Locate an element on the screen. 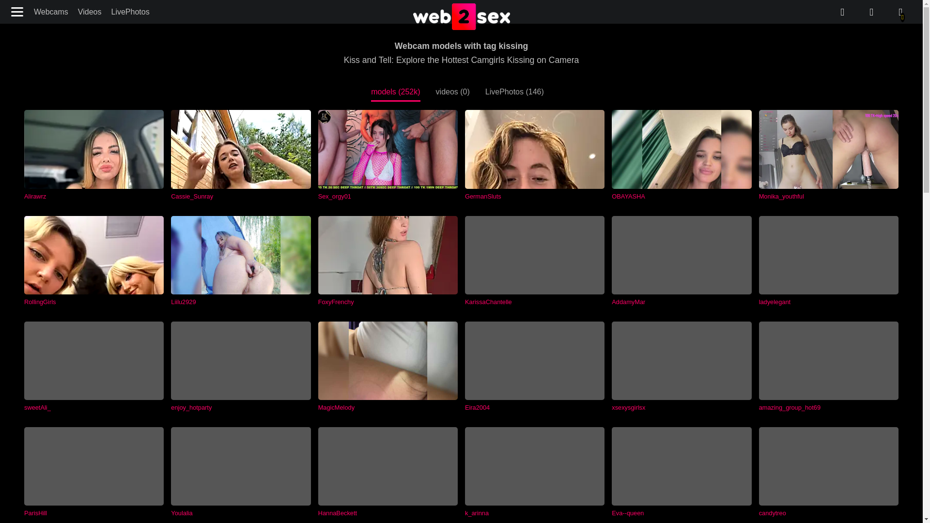 This screenshot has width=930, height=523. AddamyMar is located at coordinates (682, 261).